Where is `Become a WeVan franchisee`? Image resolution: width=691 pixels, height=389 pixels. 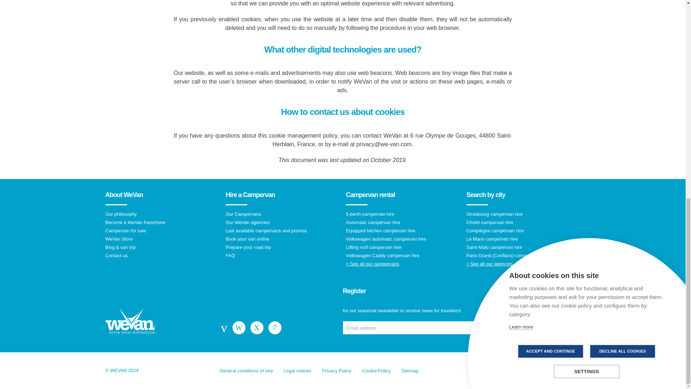 Become a WeVan franchisee is located at coordinates (162, 223).